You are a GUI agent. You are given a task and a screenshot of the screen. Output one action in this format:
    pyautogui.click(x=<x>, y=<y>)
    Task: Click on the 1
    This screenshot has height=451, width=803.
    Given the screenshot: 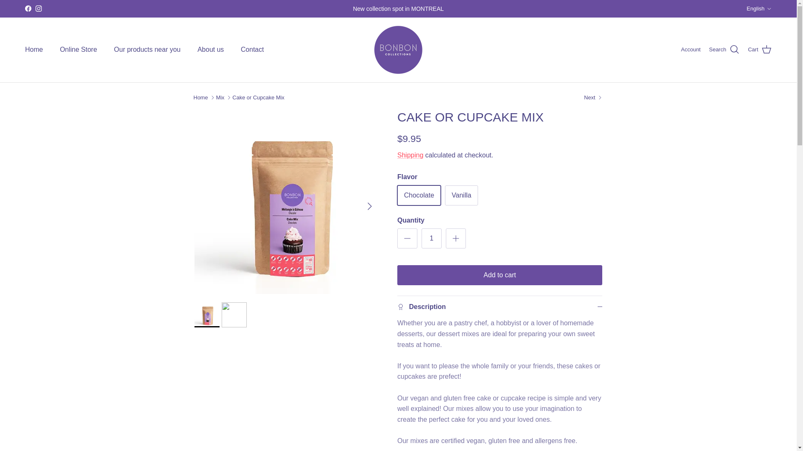 What is the action you would take?
    pyautogui.click(x=432, y=238)
    